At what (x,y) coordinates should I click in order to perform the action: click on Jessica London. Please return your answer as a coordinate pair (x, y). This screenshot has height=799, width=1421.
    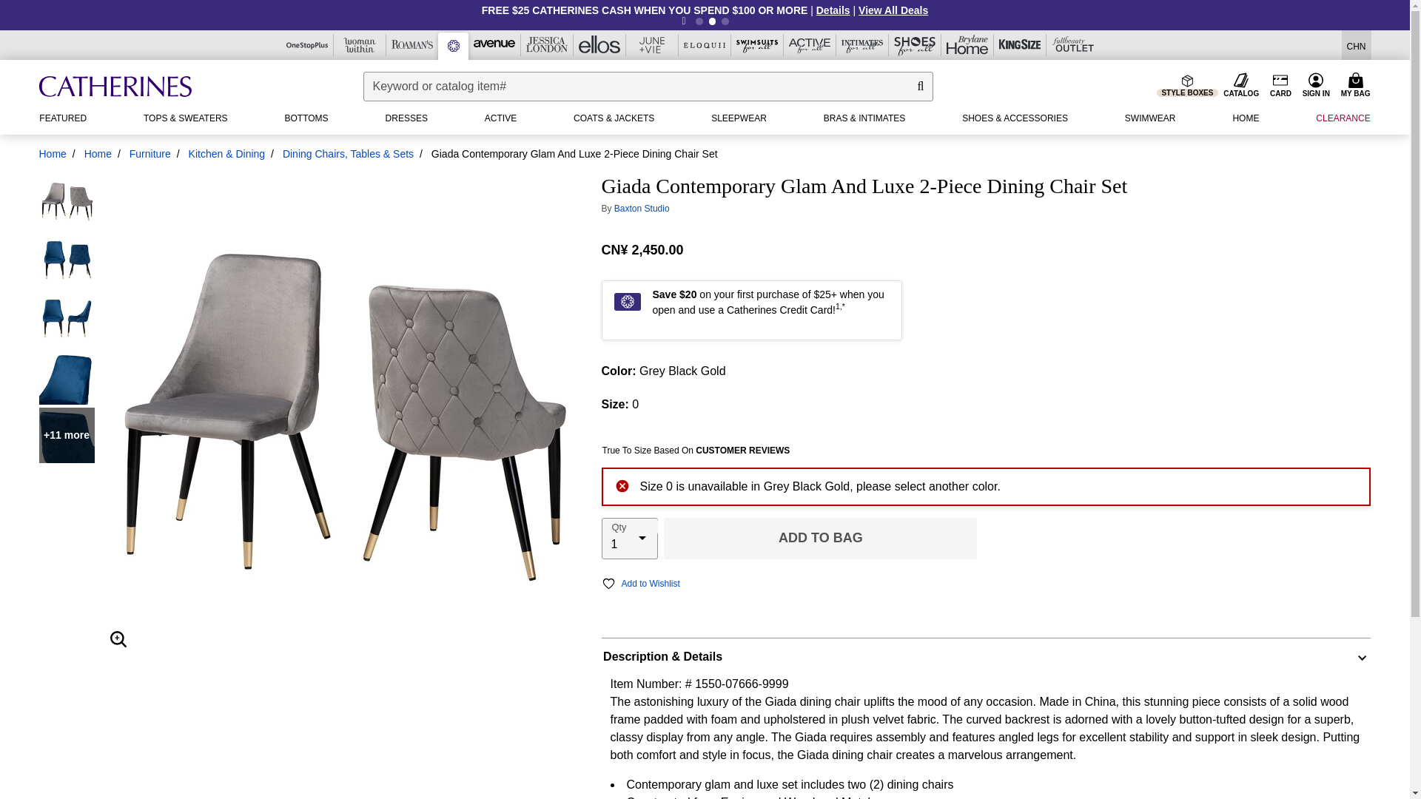
    Looking at the image, I should click on (546, 44).